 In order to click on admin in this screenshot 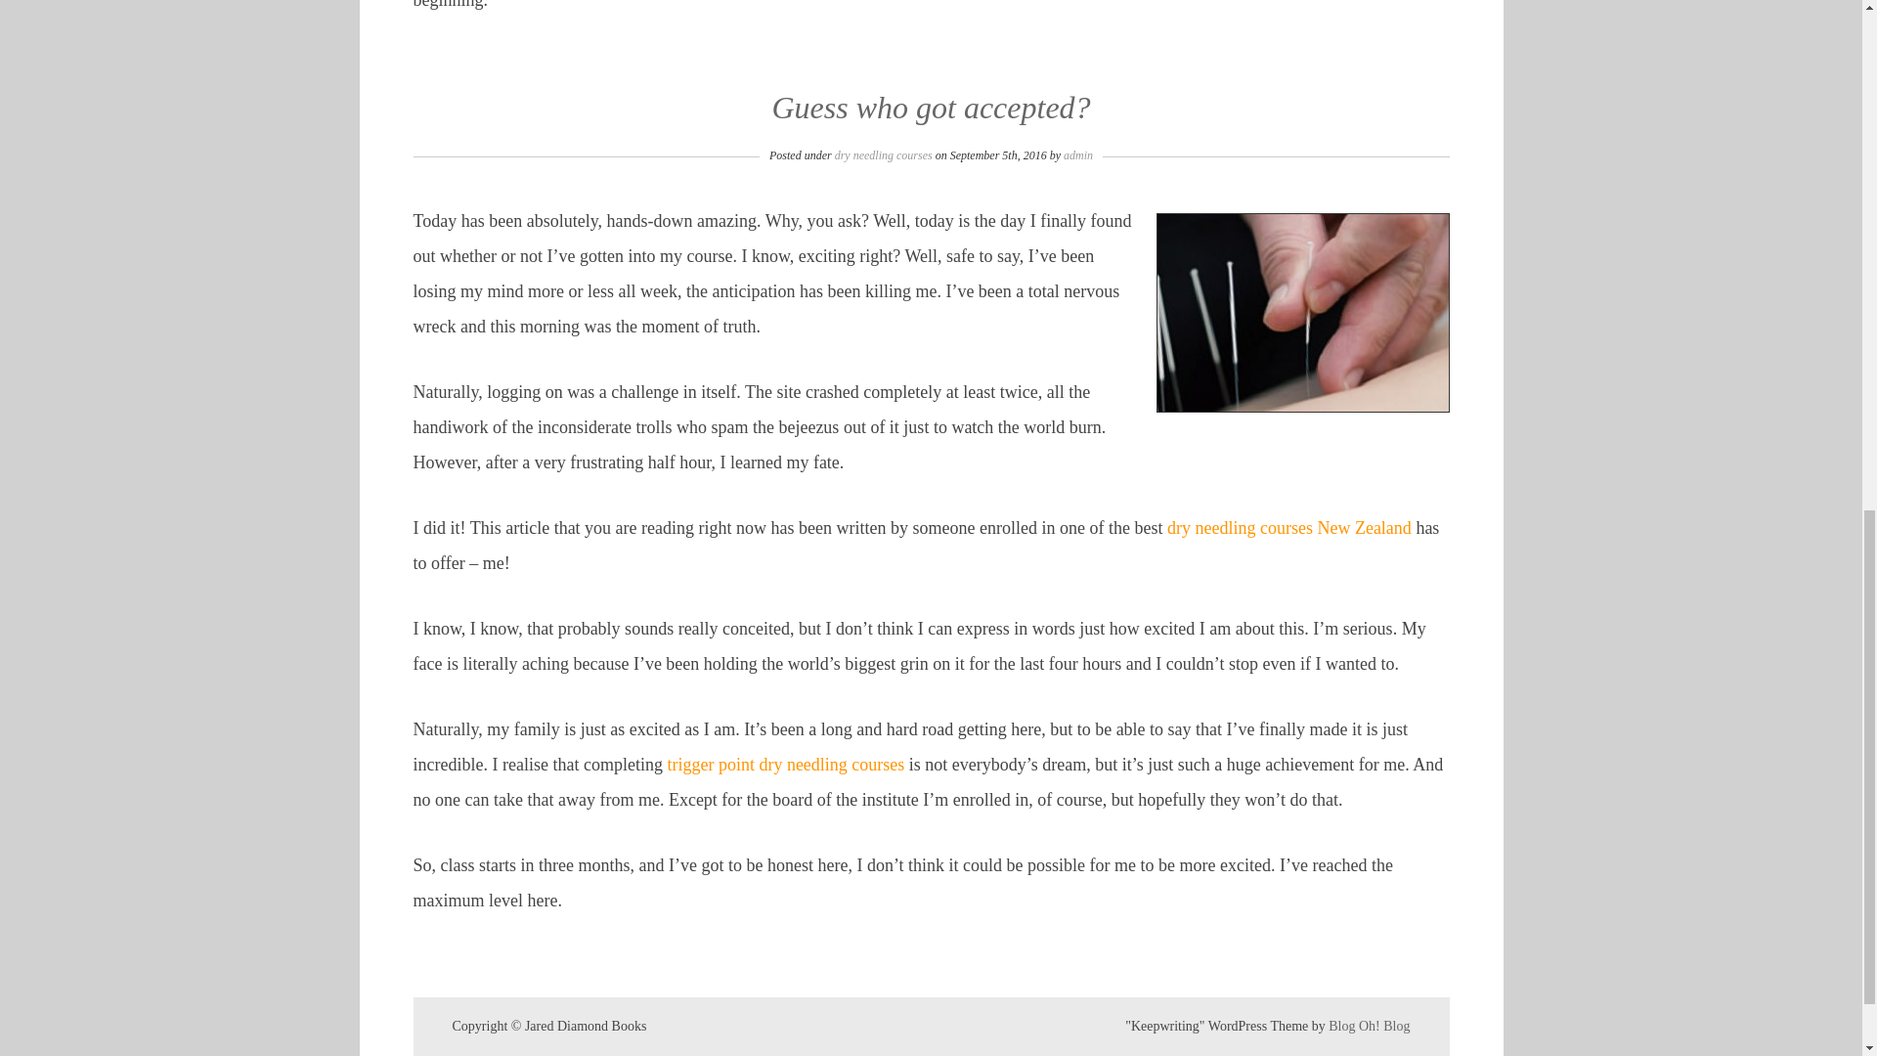, I will do `click(1077, 155)`.